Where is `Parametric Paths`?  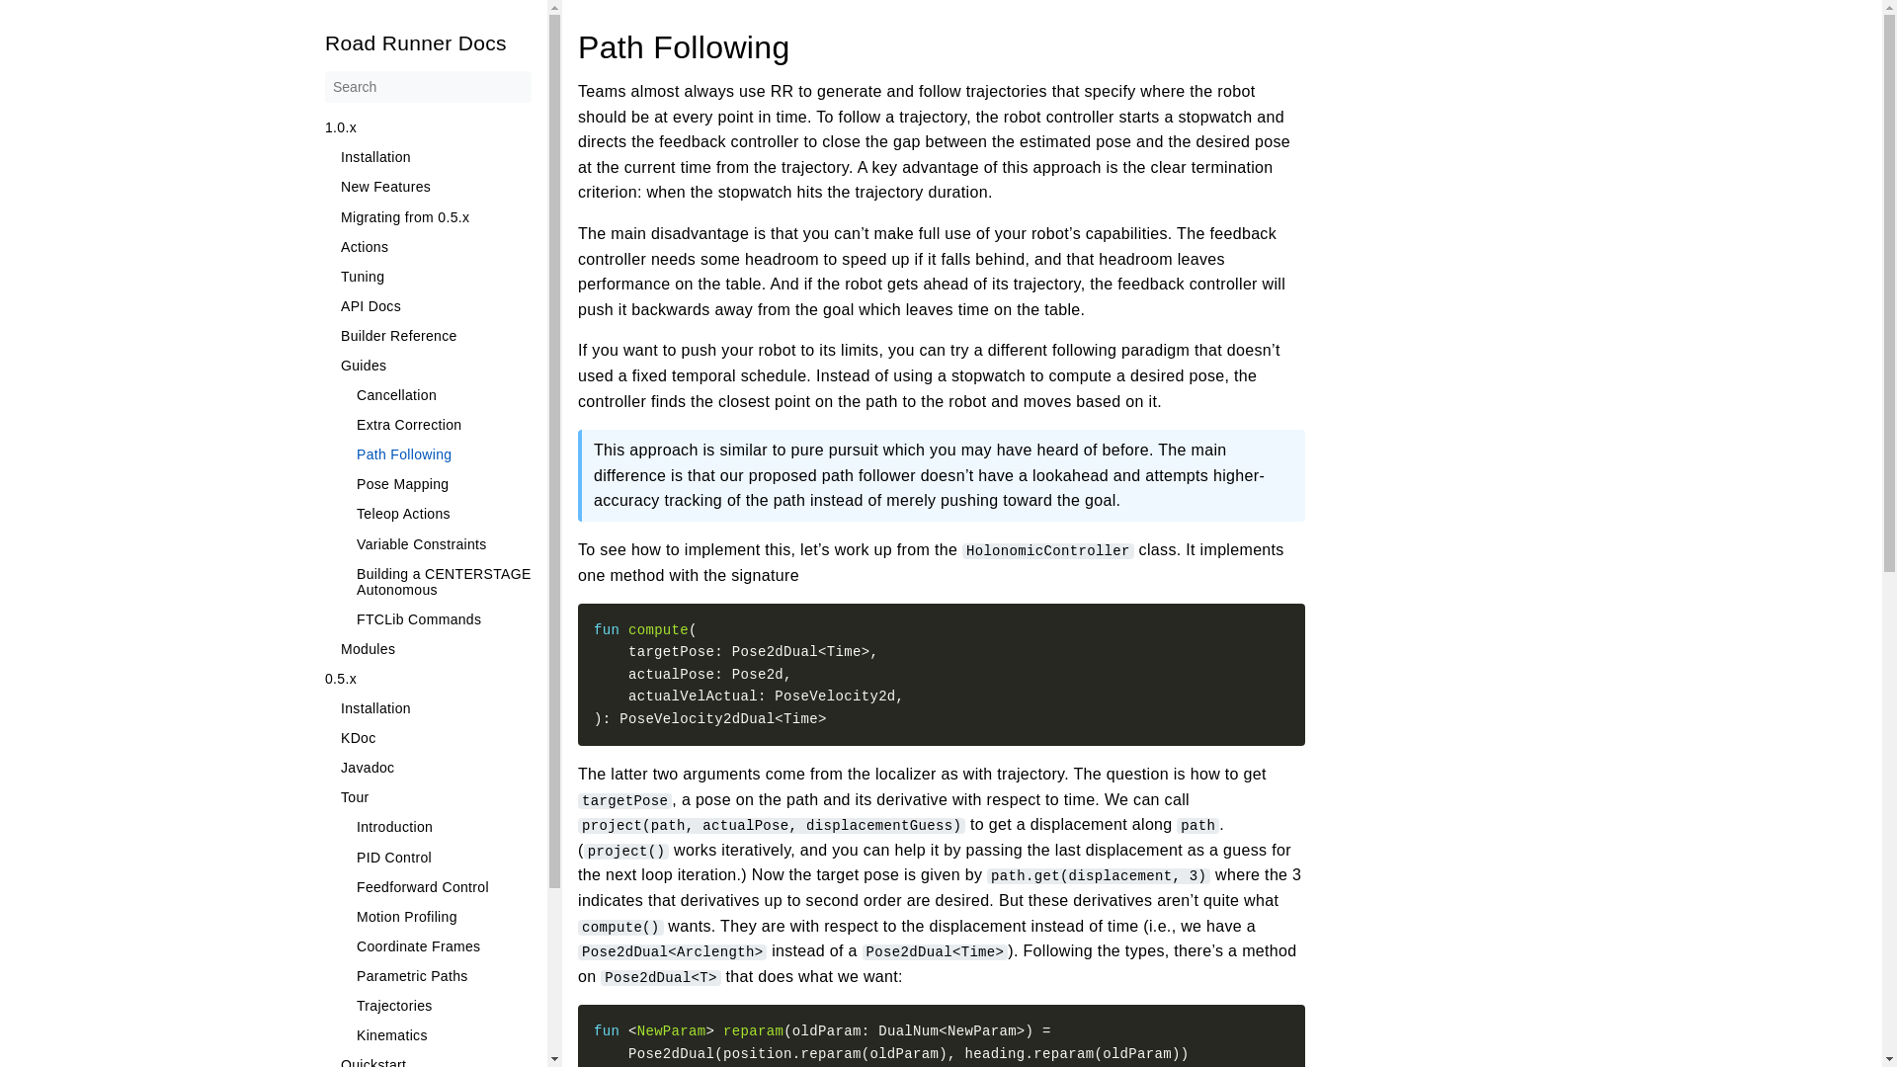
Parametric Paths is located at coordinates (443, 975).